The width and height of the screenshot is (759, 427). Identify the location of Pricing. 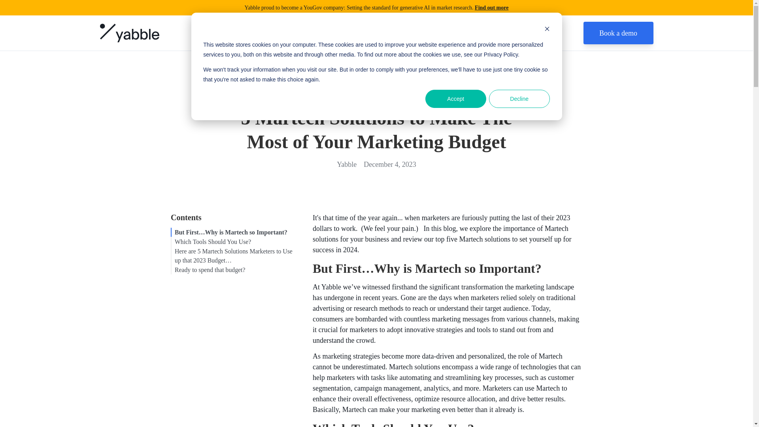
(493, 33).